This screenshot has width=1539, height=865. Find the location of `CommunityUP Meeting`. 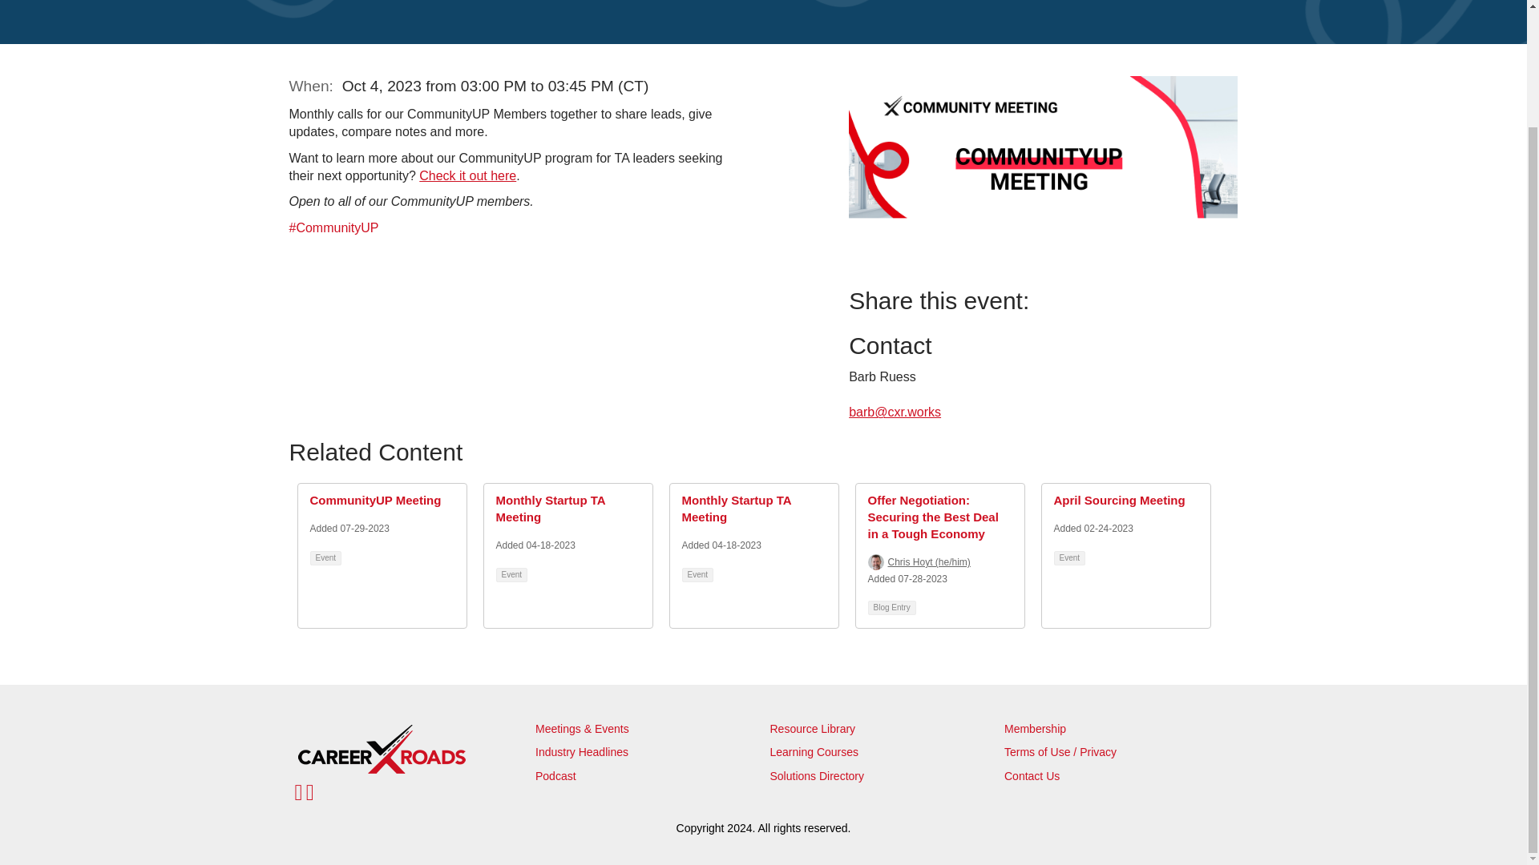

CommunityUP Meeting is located at coordinates (374, 500).